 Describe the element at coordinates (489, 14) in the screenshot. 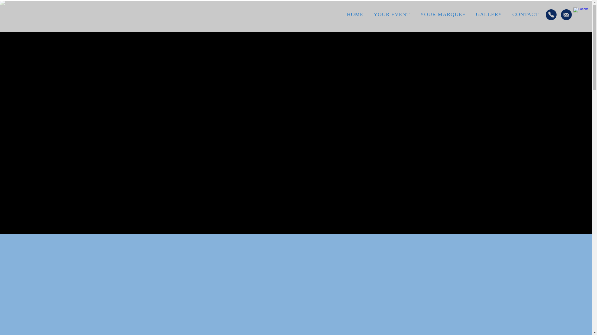

I see `GALLERY` at that location.